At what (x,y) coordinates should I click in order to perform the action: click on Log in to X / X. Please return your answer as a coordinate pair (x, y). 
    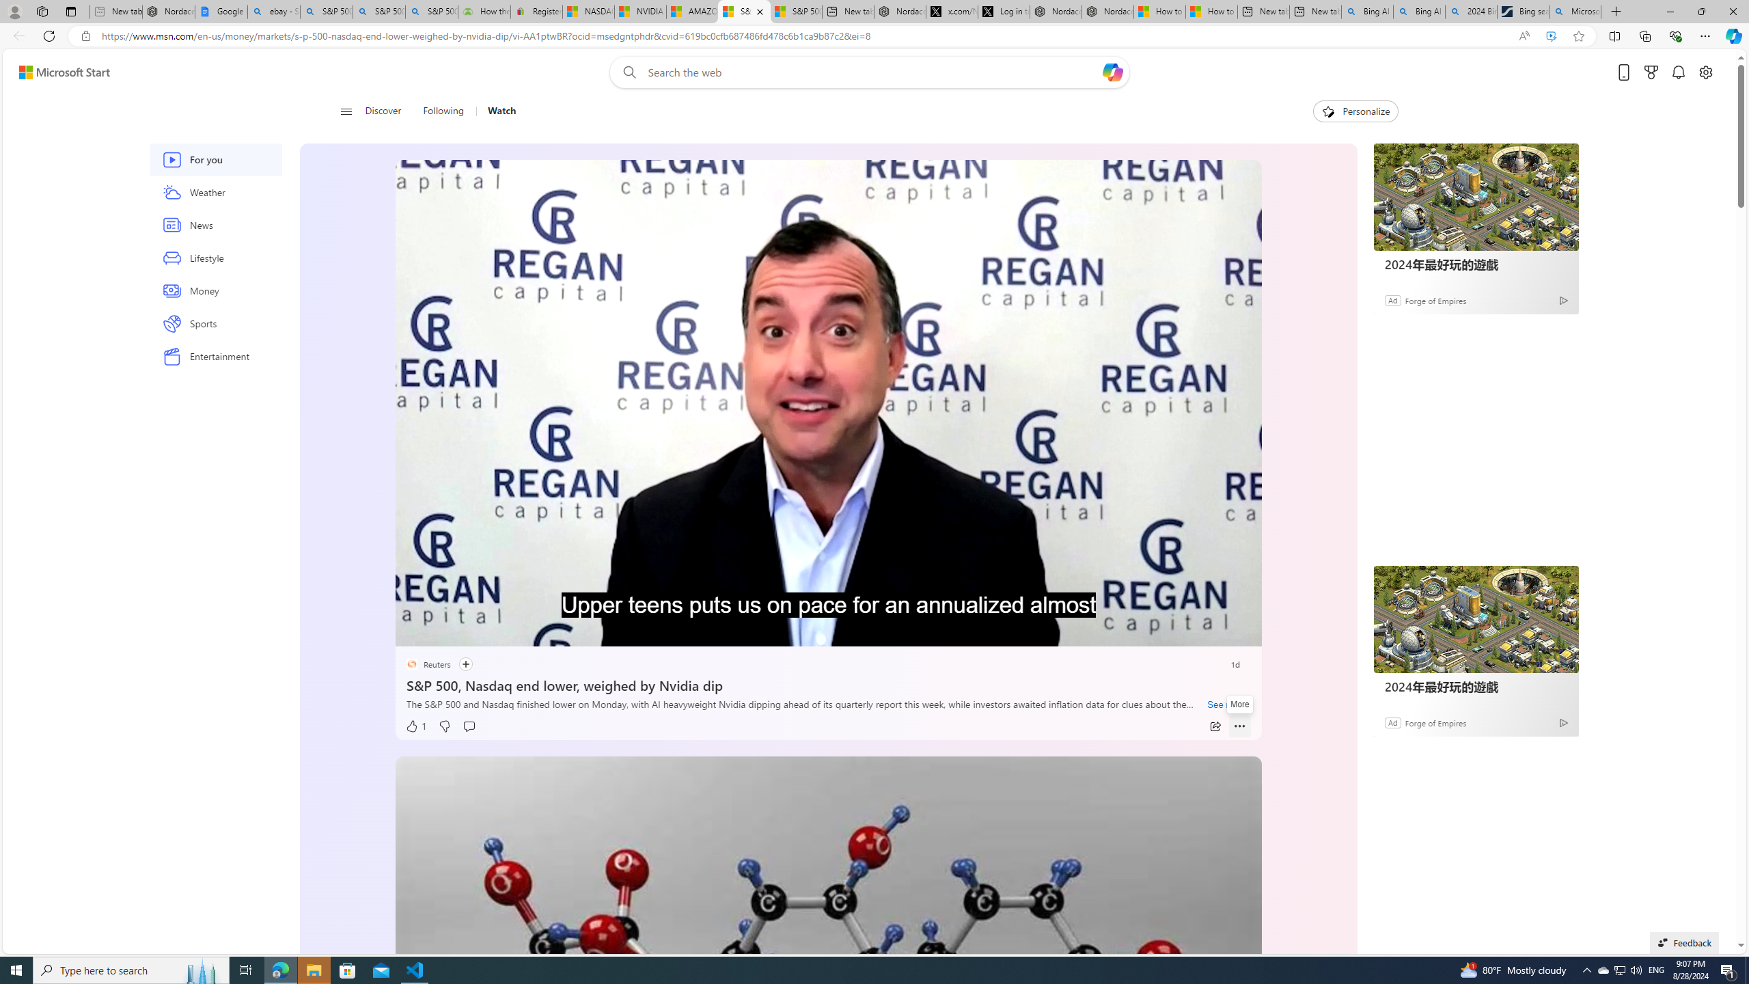
    Looking at the image, I should click on (1004, 12).